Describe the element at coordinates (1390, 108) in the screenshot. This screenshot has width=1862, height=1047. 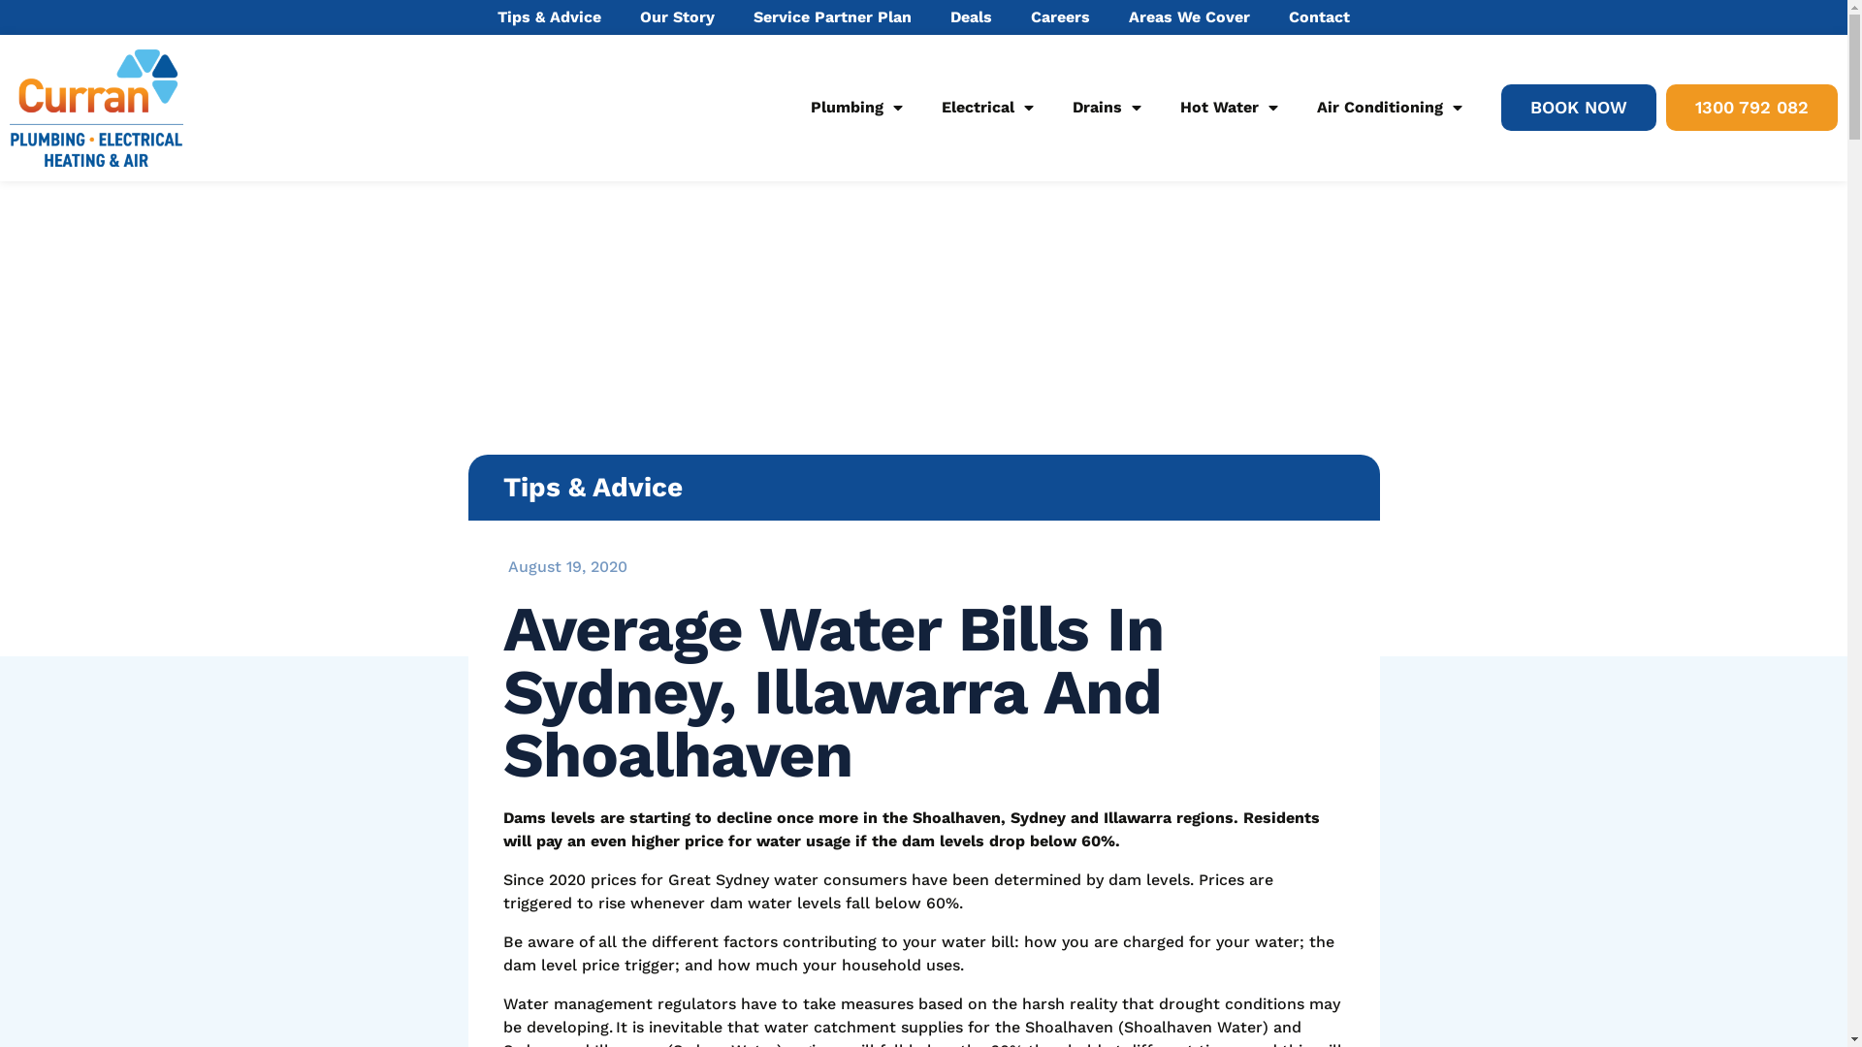
I see `Air Conditioning` at that location.